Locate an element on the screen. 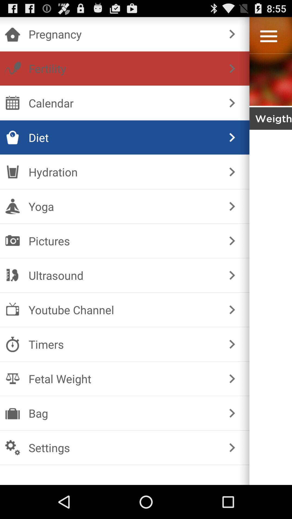 This screenshot has width=292, height=519. turn off checkbox below the pictures icon is located at coordinates (123, 275).